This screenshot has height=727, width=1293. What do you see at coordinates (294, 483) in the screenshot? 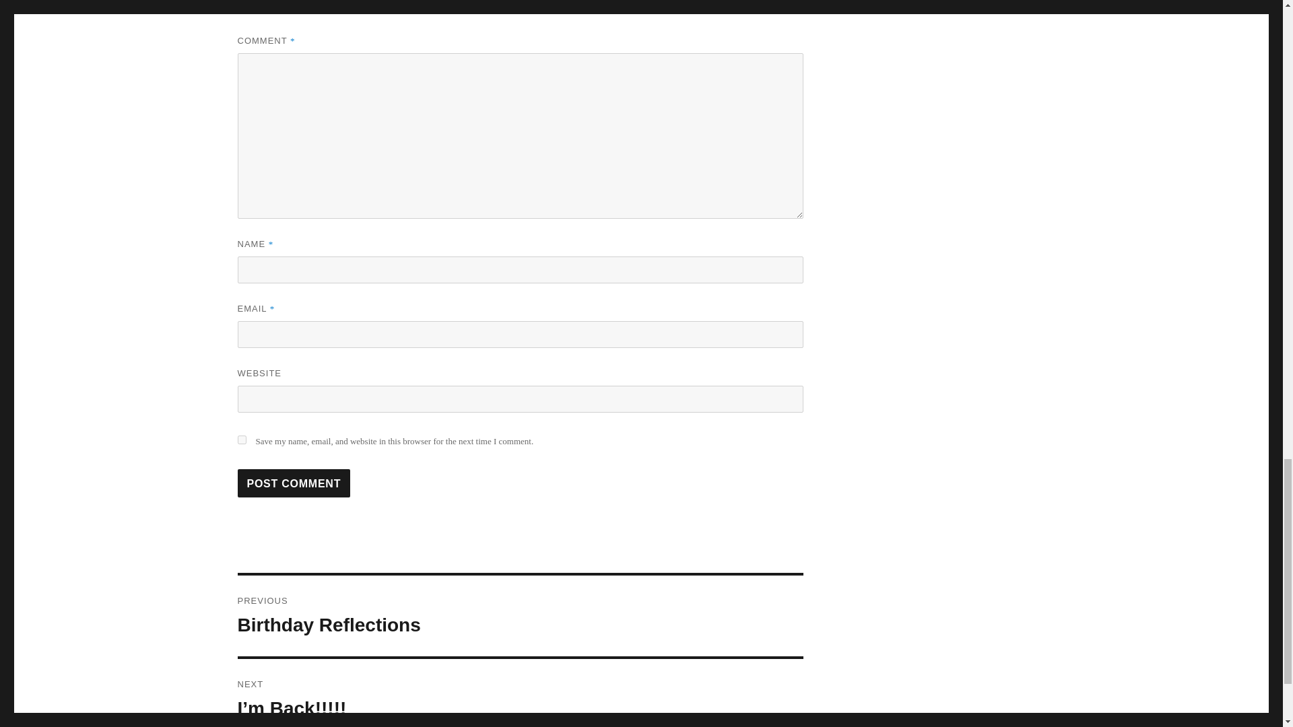
I see `Post Comment` at bounding box center [294, 483].